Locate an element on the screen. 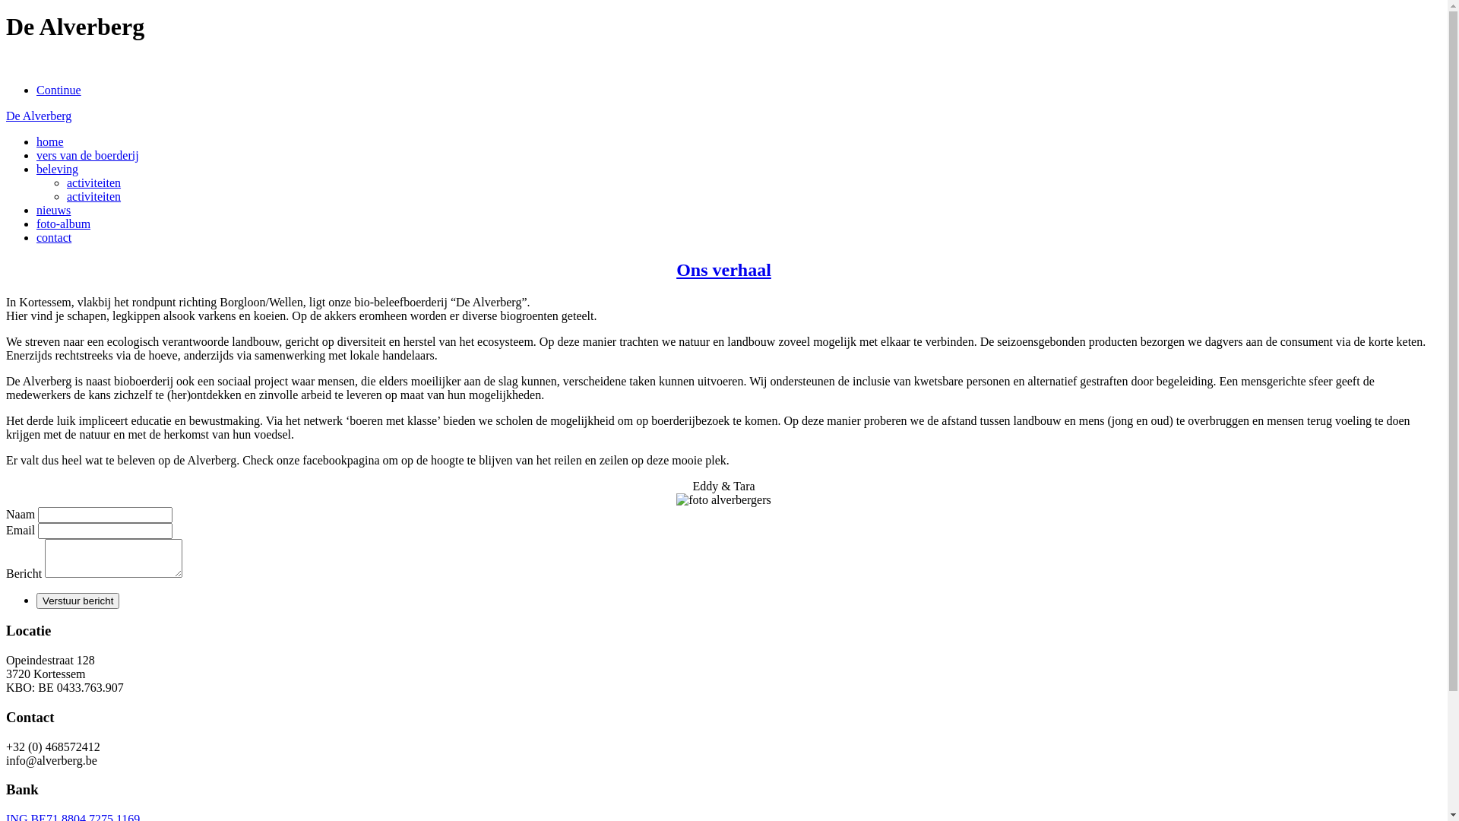 The height and width of the screenshot is (821, 1459). Verstuur bericht is located at coordinates (78, 601).